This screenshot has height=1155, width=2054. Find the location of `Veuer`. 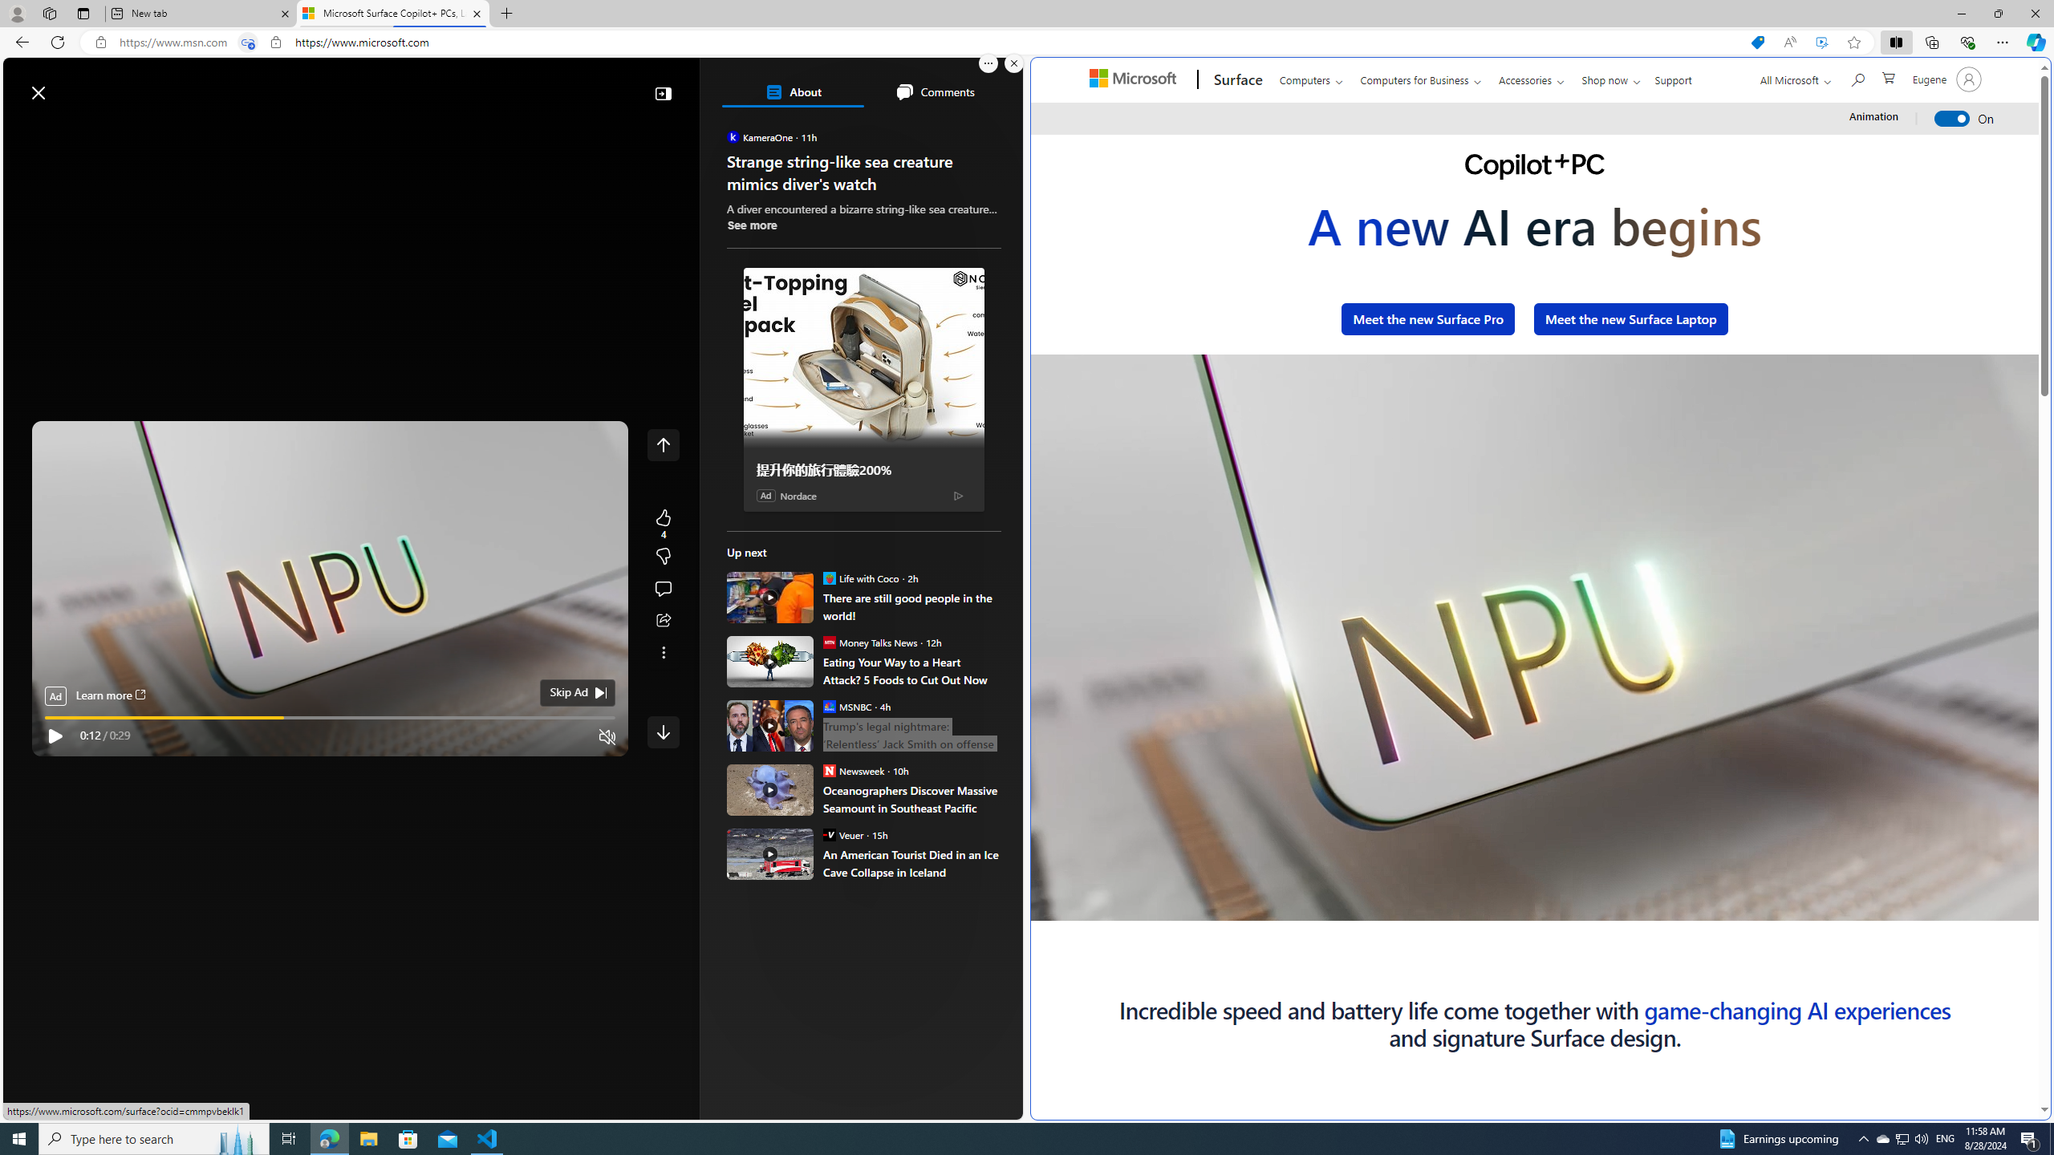

Veuer is located at coordinates (828, 834).